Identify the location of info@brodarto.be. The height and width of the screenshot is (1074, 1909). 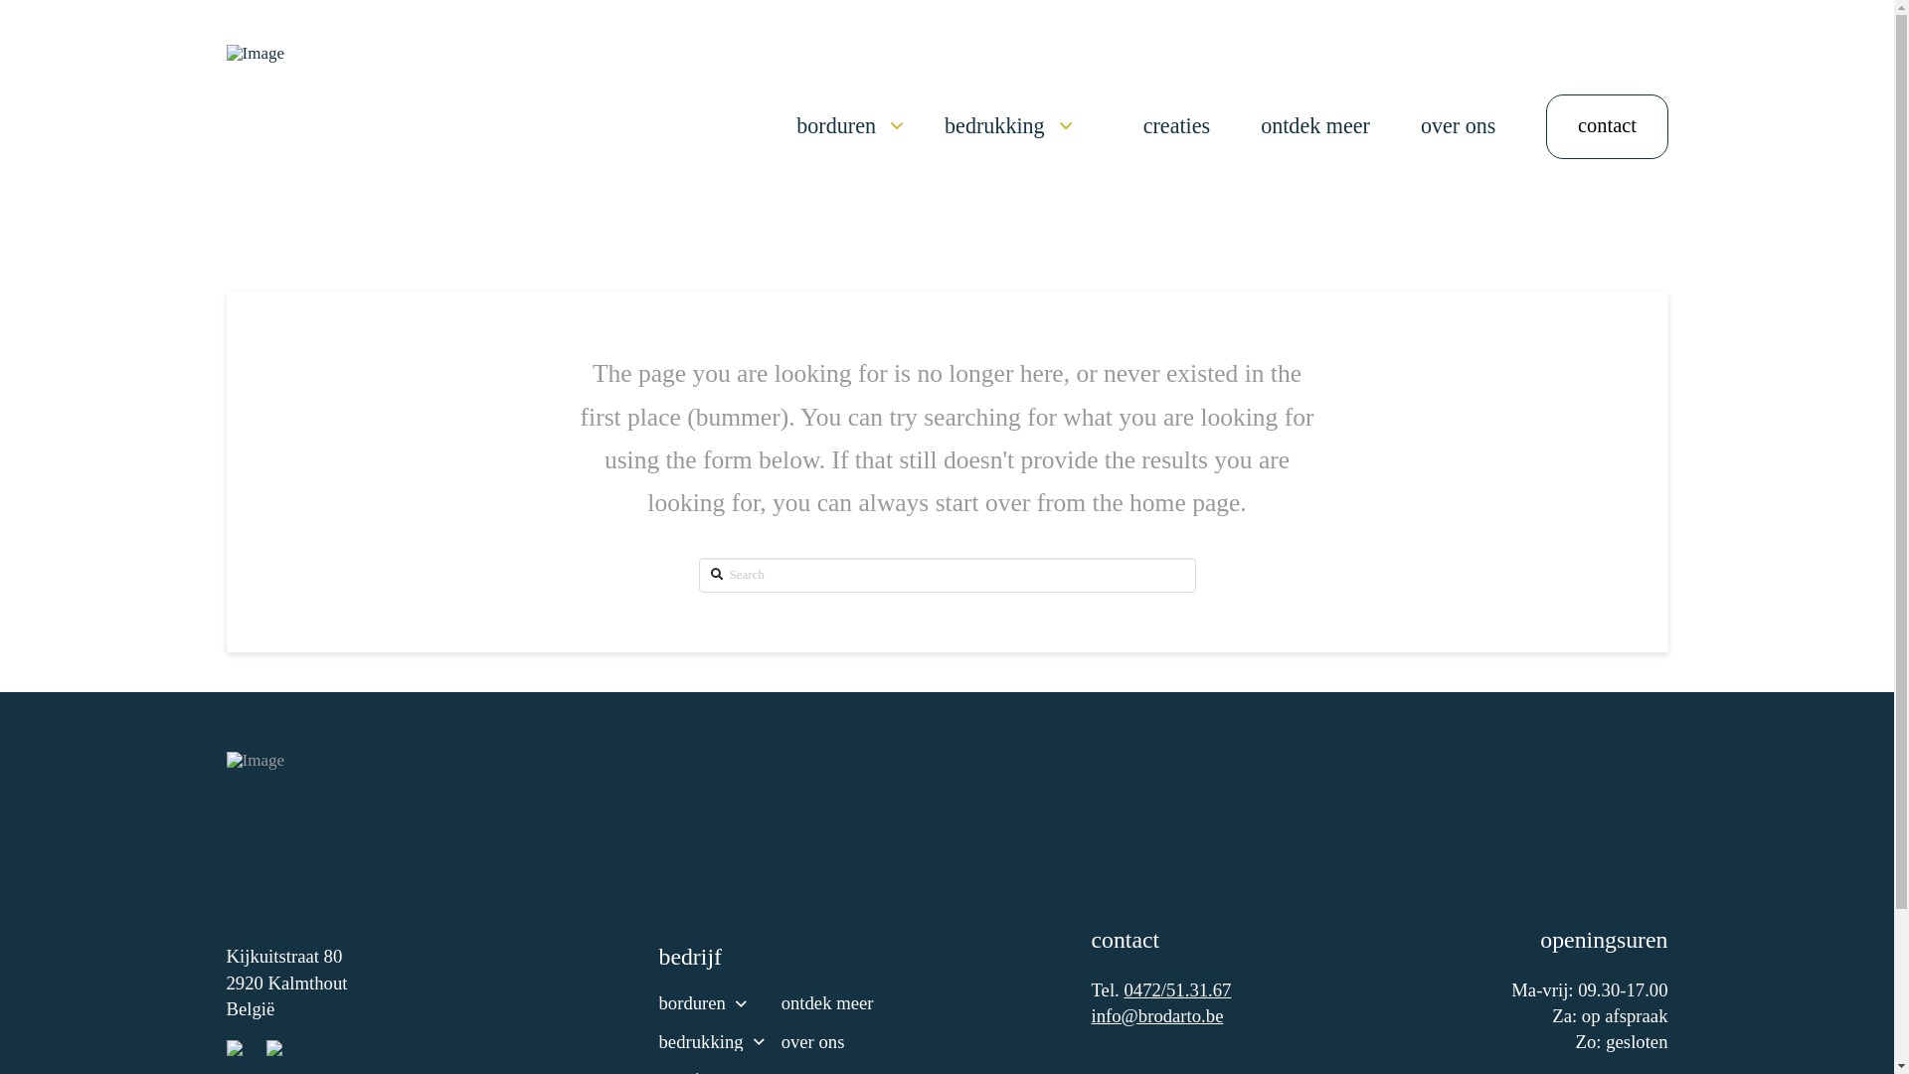
(1157, 1016).